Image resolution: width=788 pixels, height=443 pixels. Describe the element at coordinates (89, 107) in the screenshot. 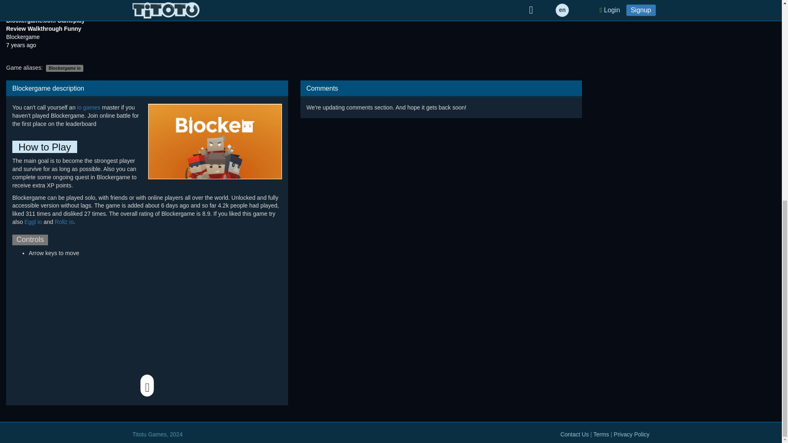

I see `io games` at that location.